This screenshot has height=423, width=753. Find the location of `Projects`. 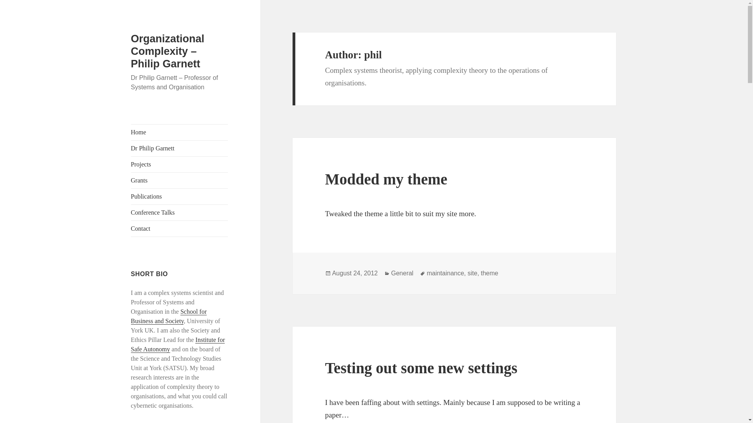

Projects is located at coordinates (180, 164).